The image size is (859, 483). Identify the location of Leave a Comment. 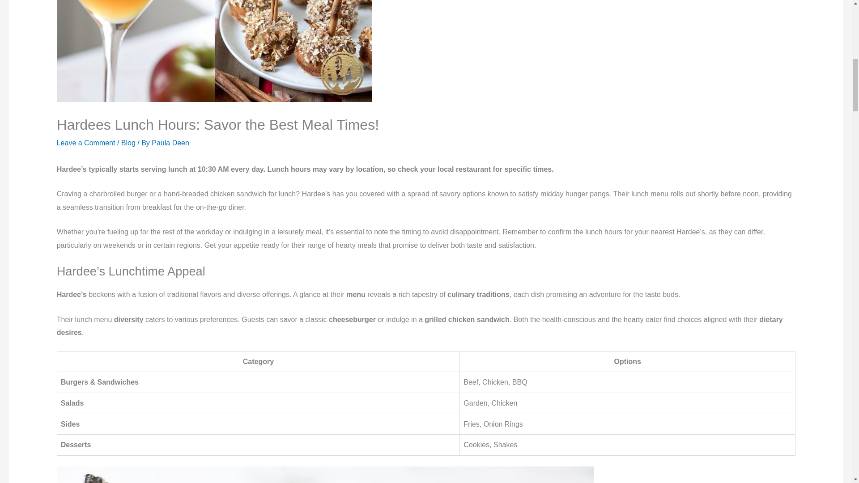
(86, 143).